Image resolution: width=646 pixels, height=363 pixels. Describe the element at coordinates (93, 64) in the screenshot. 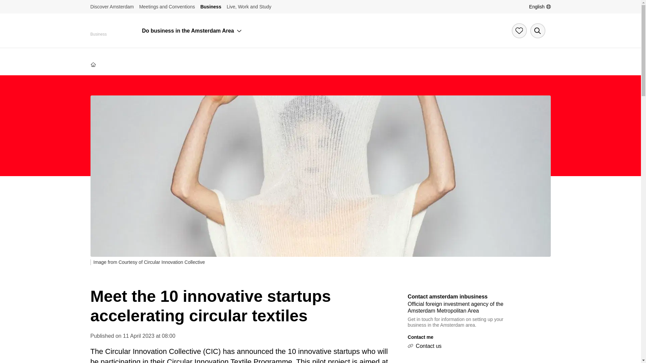

I see `Business in Amsterdam` at that location.